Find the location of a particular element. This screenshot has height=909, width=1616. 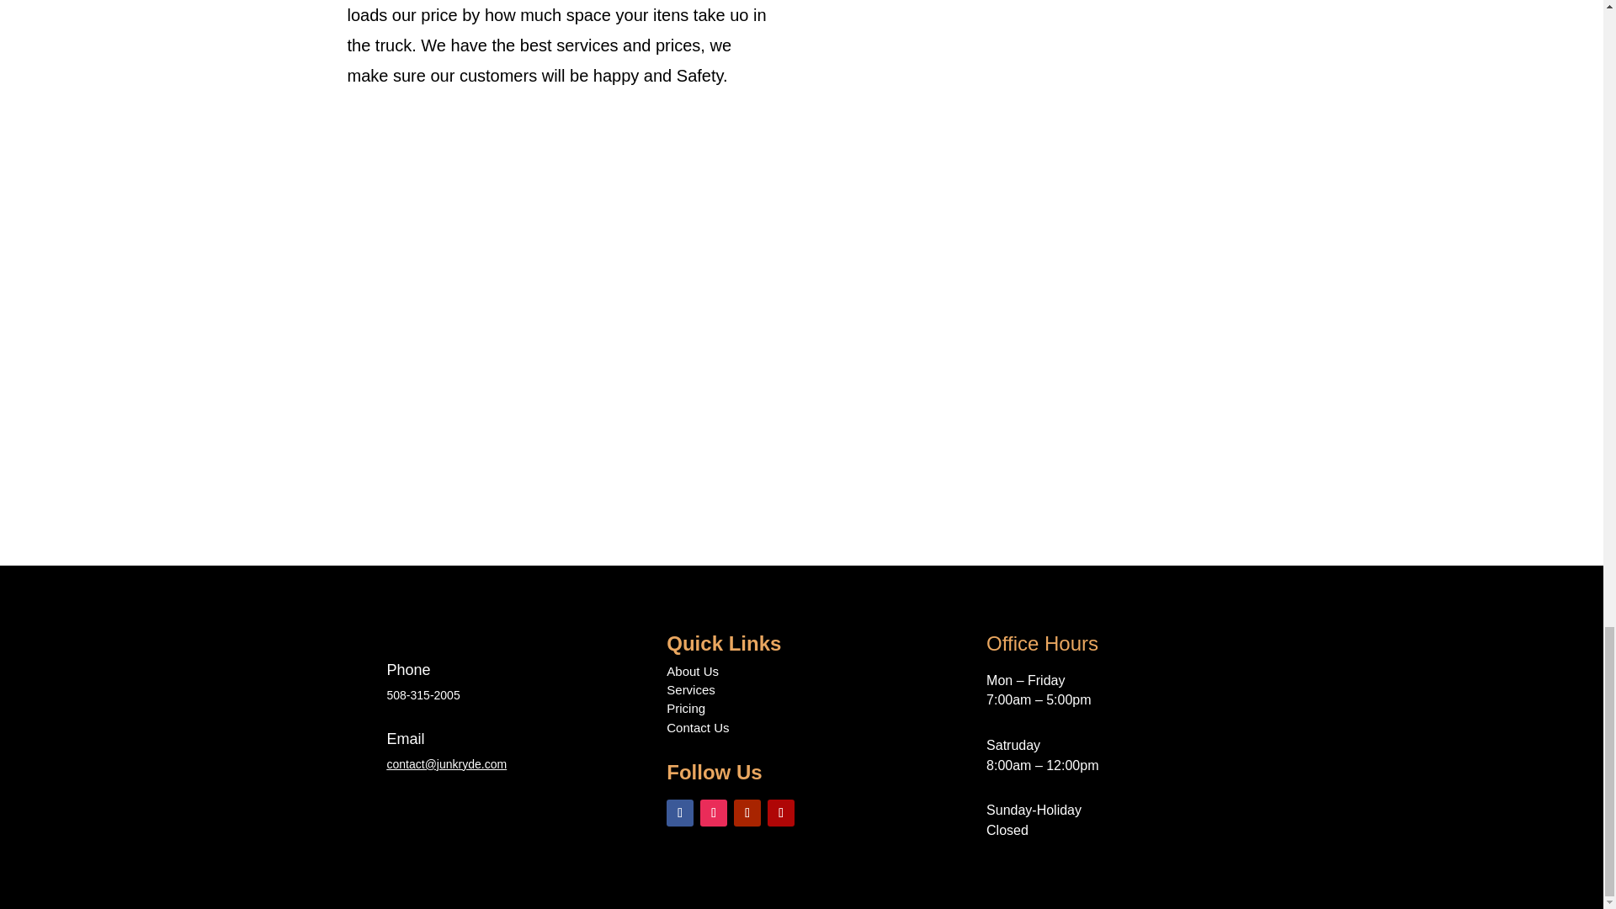

Follow on Instagram is located at coordinates (714, 813).